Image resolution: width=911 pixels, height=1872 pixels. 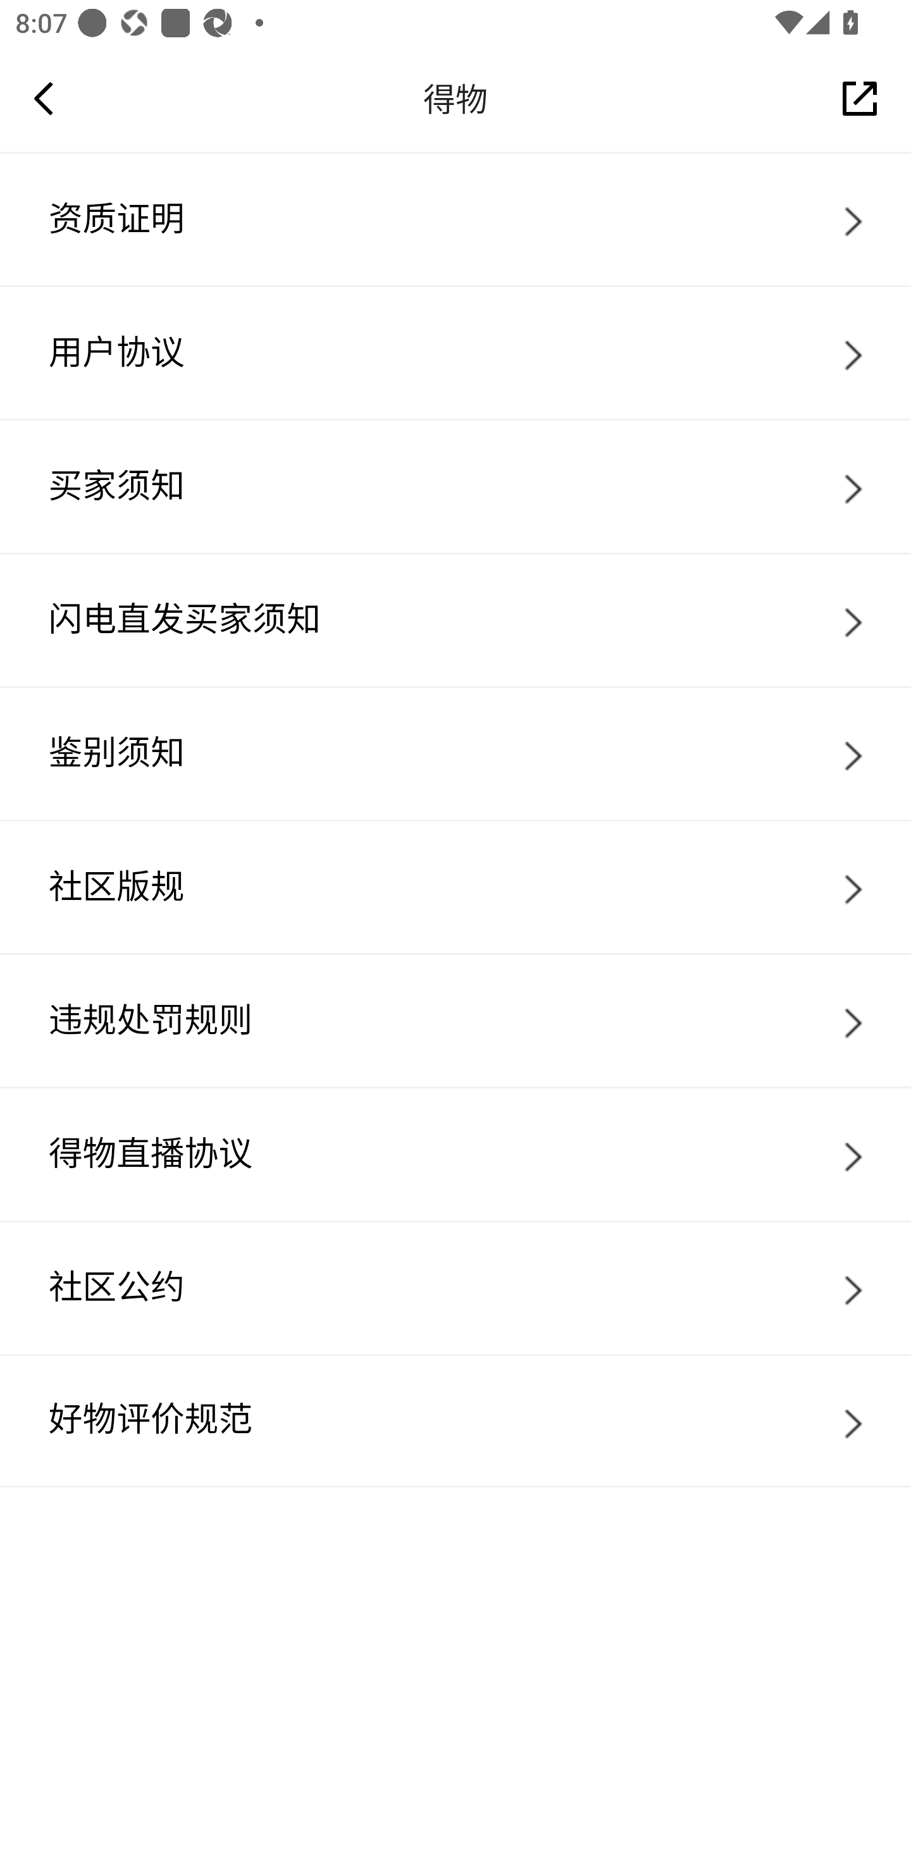 I want to click on 资质证明 arrow, so click(x=455, y=219).